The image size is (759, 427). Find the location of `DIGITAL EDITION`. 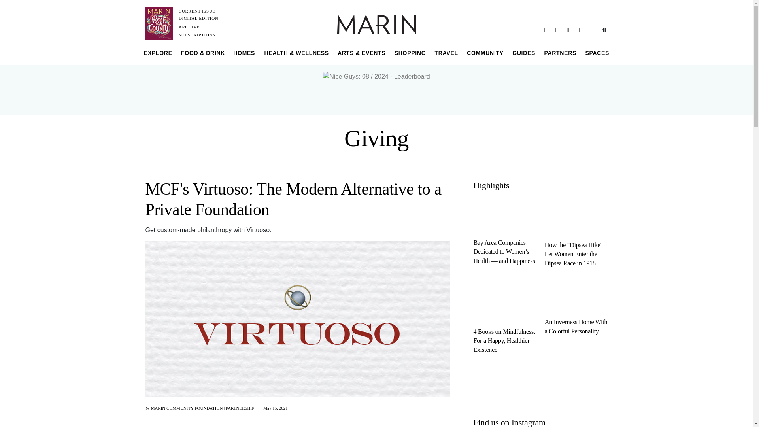

DIGITAL EDITION is located at coordinates (198, 18).